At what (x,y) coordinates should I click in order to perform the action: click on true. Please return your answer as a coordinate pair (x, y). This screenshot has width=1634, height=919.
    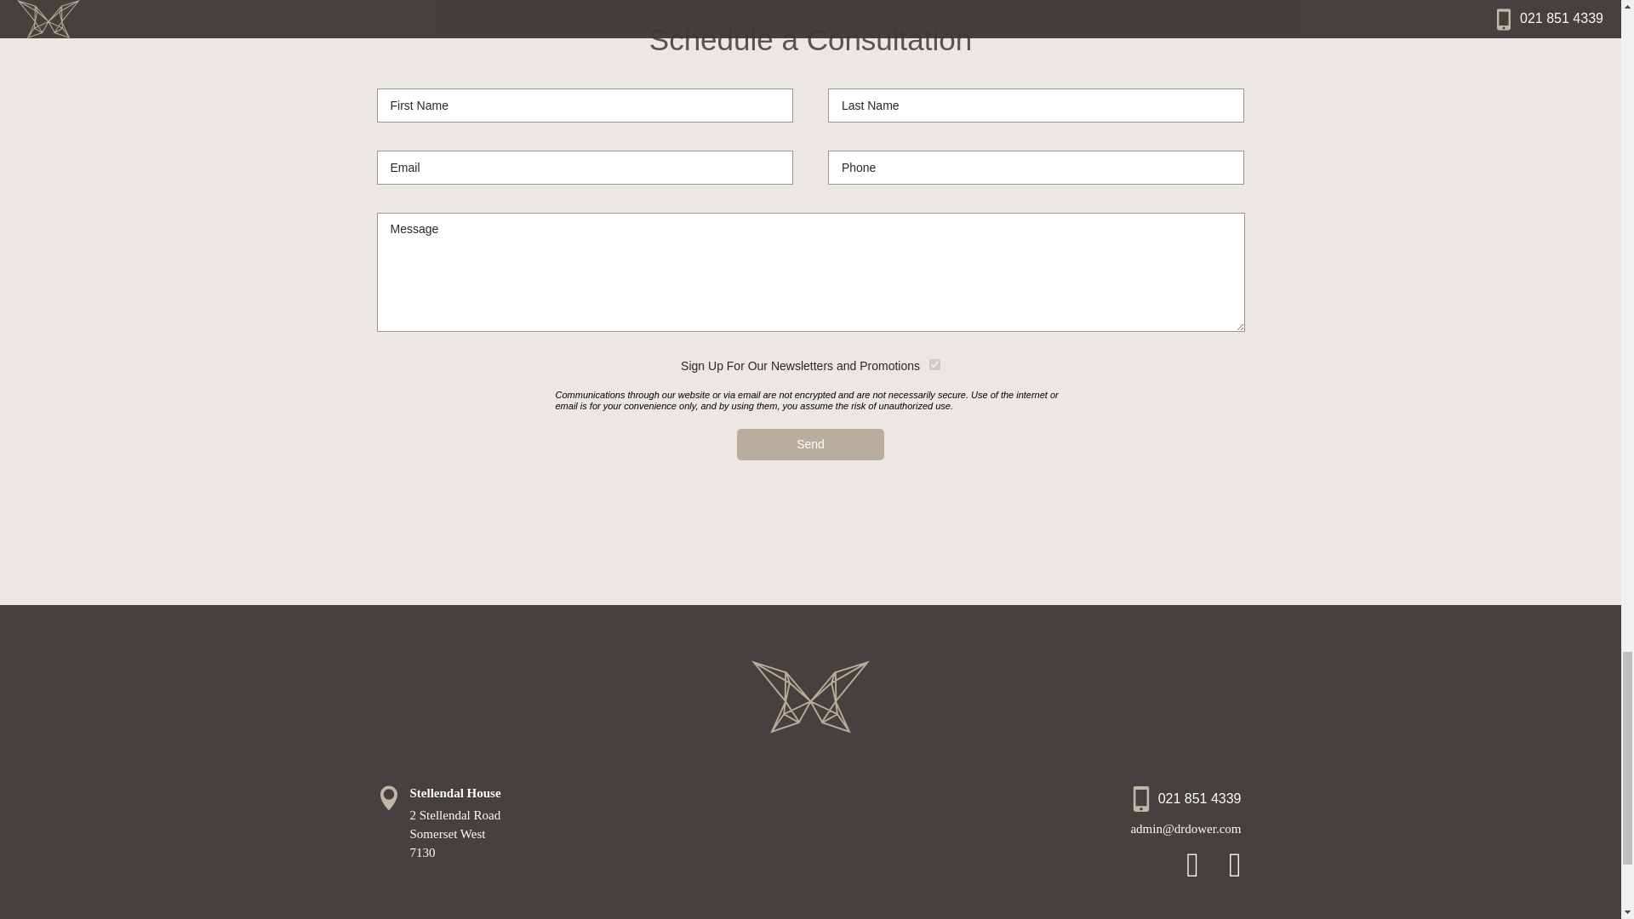
    Looking at the image, I should click on (934, 364).